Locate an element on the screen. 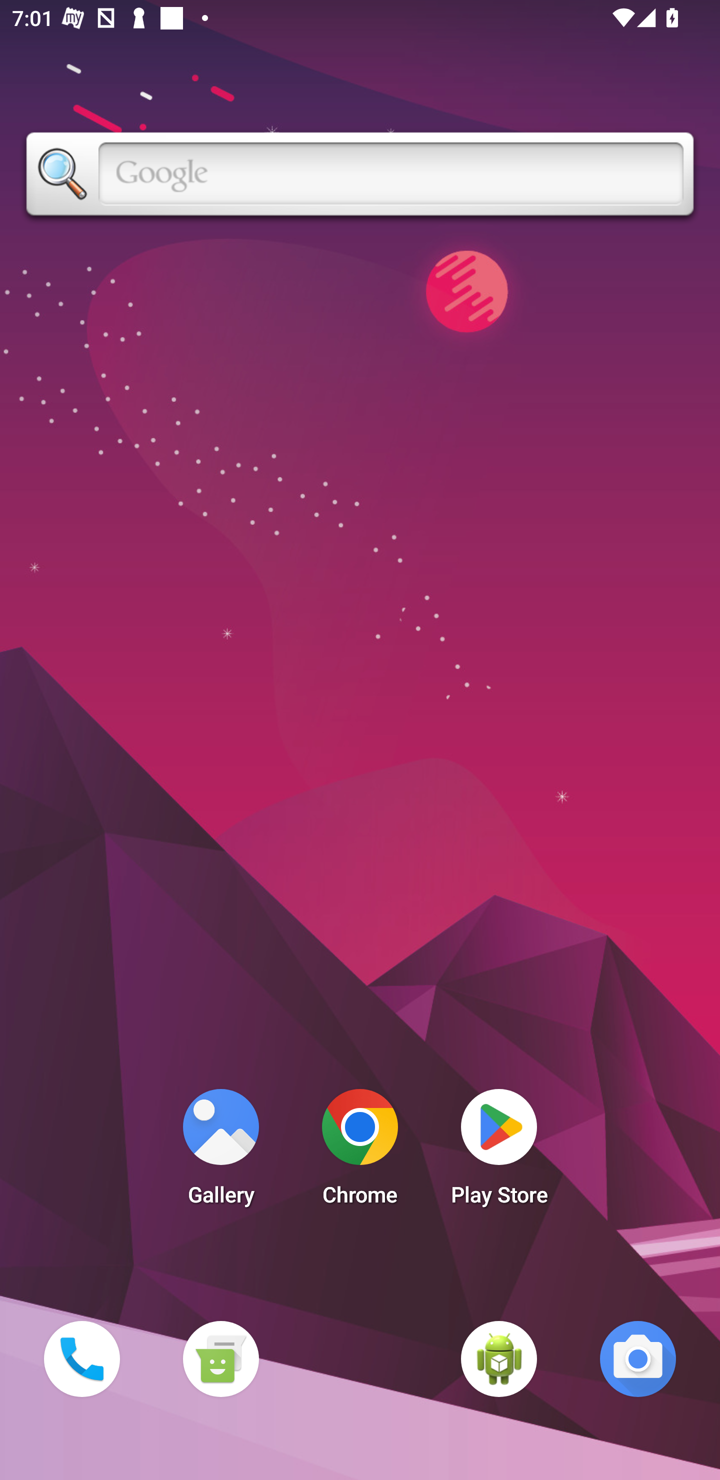  Messaging is located at coordinates (220, 1358).